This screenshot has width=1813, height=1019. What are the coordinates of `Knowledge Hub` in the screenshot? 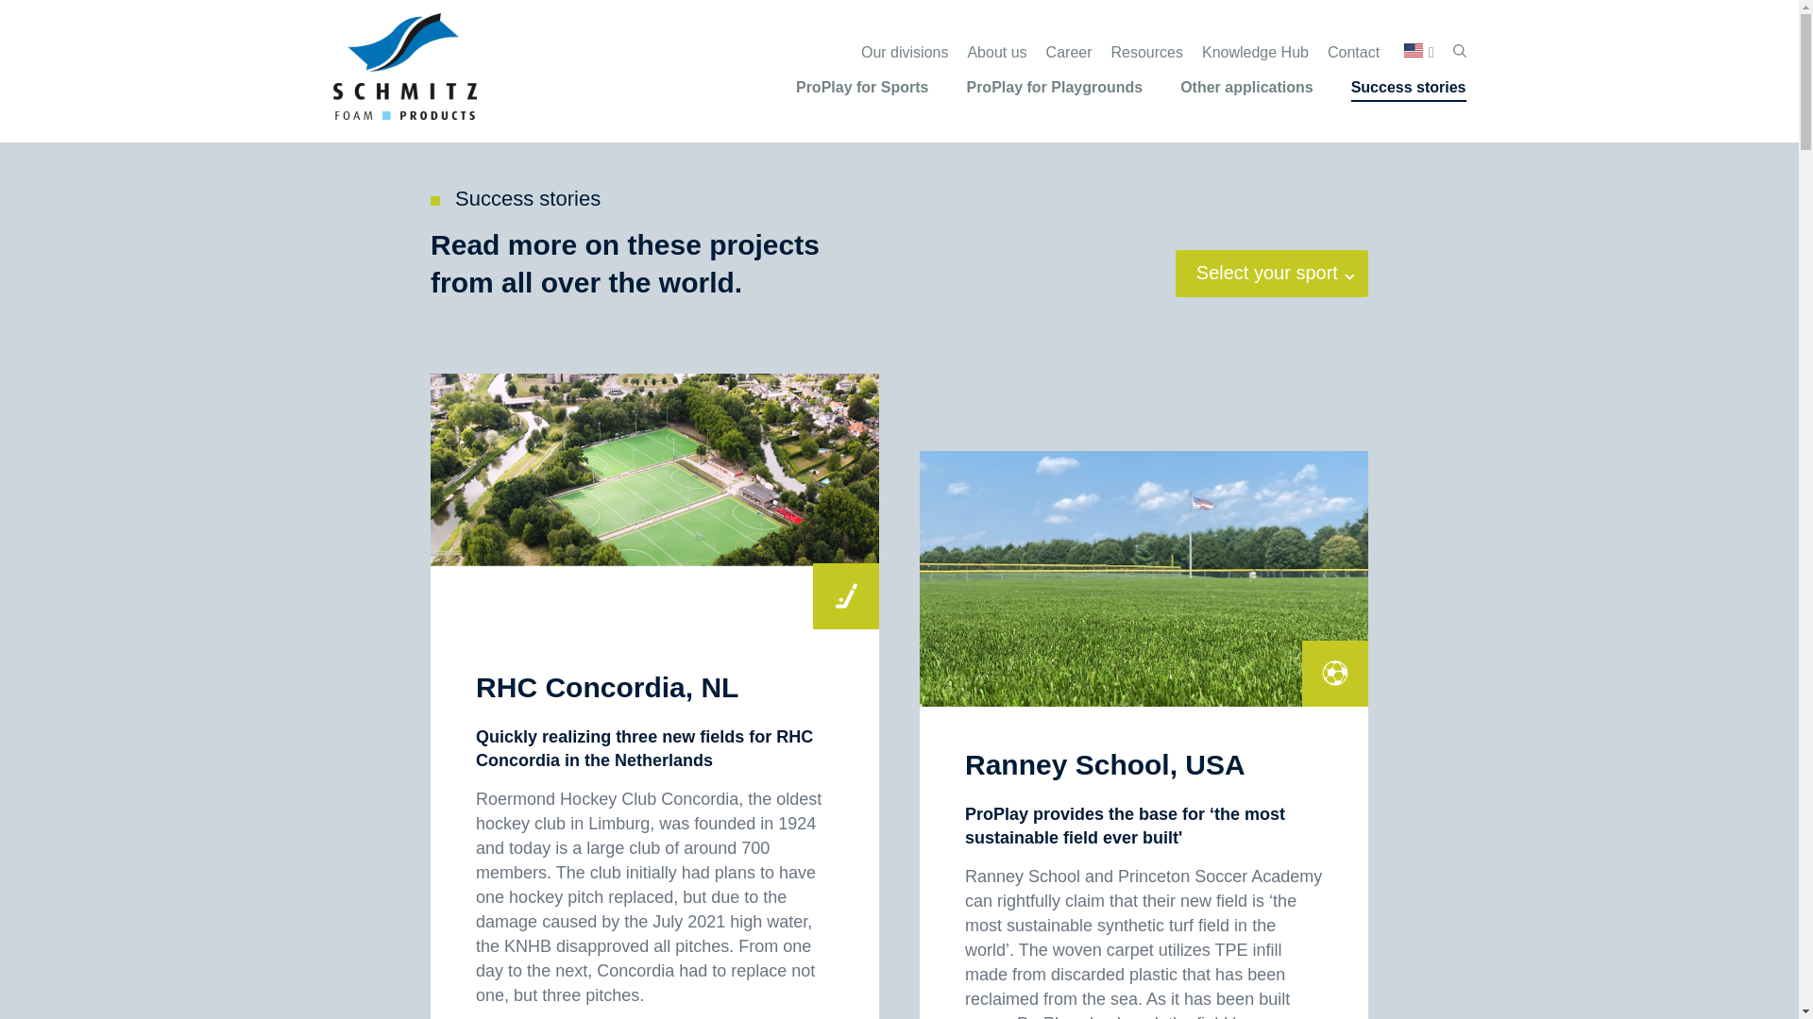 It's located at (1255, 55).